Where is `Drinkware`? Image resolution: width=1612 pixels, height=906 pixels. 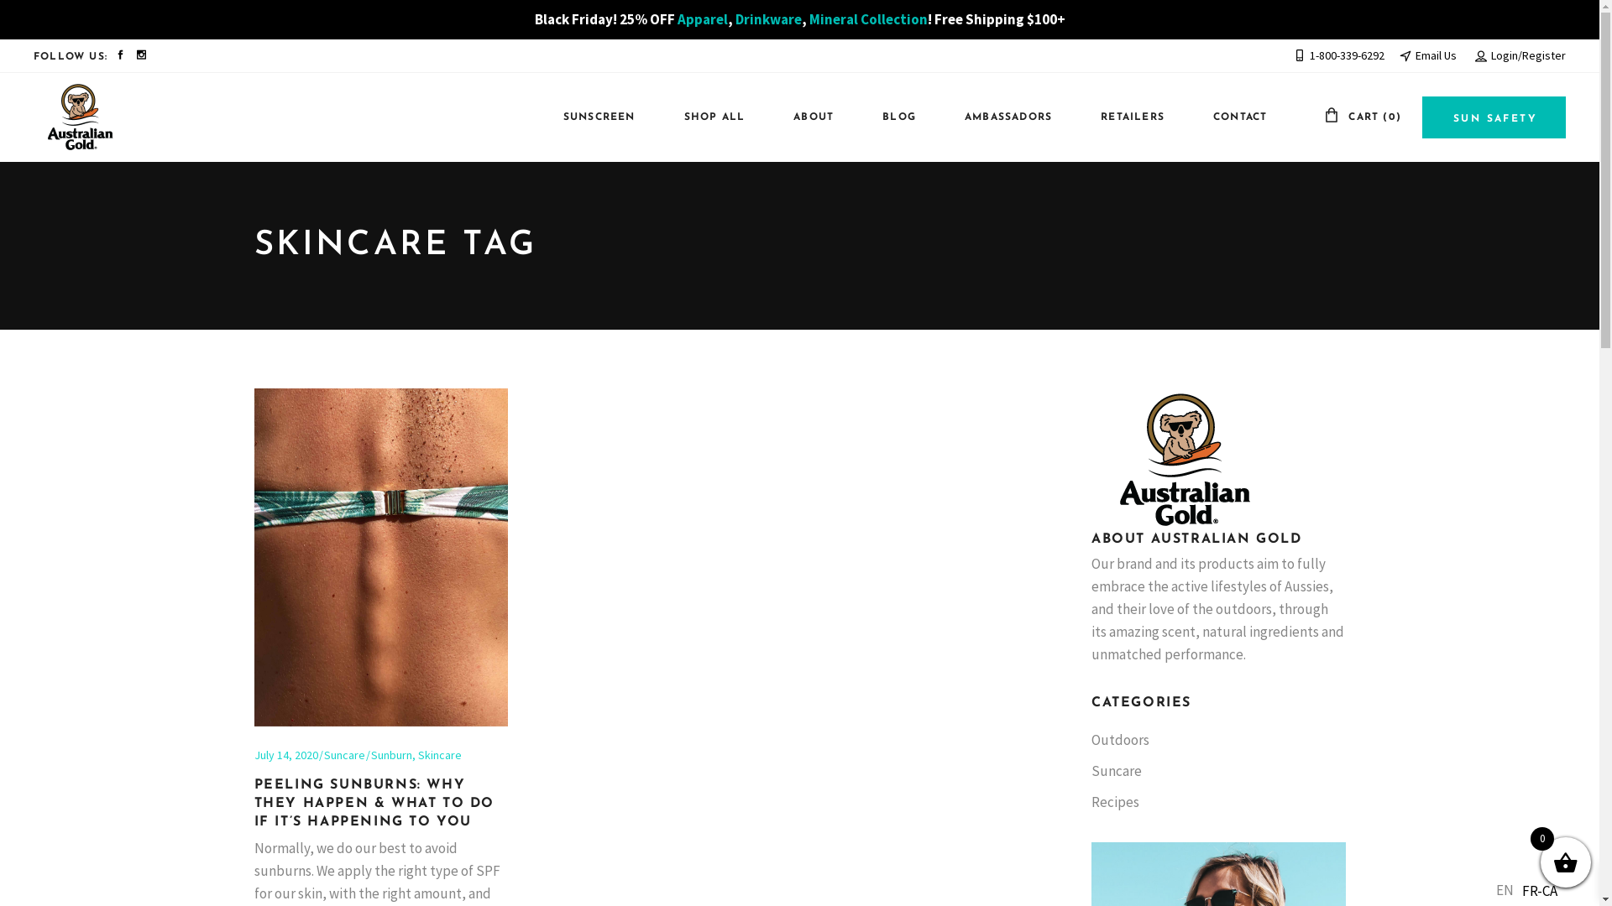 Drinkware is located at coordinates (769, 19).